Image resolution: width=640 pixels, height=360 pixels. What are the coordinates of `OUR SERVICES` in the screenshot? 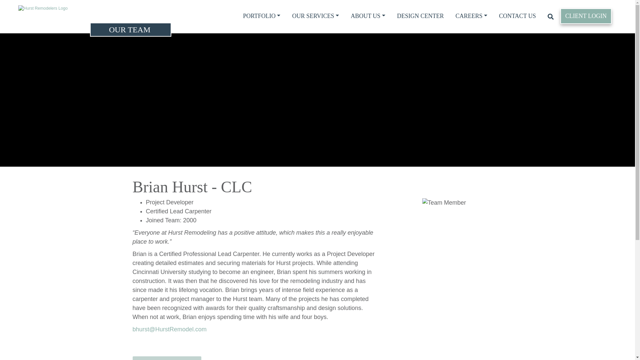 It's located at (315, 16).